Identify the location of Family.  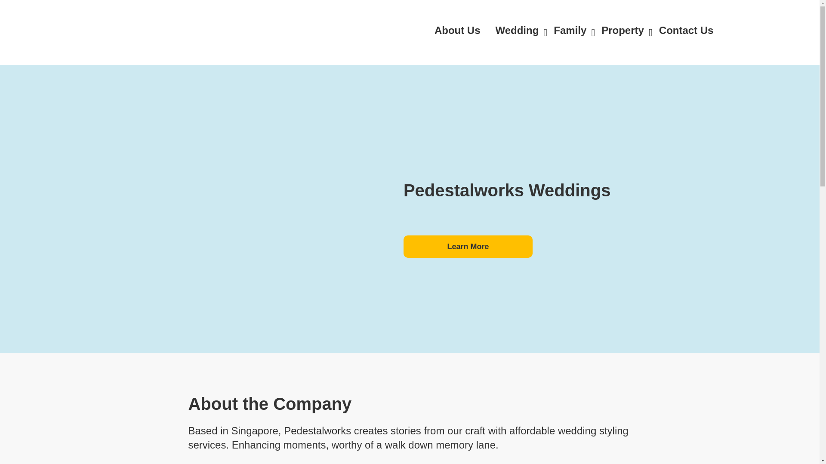
(574, 30).